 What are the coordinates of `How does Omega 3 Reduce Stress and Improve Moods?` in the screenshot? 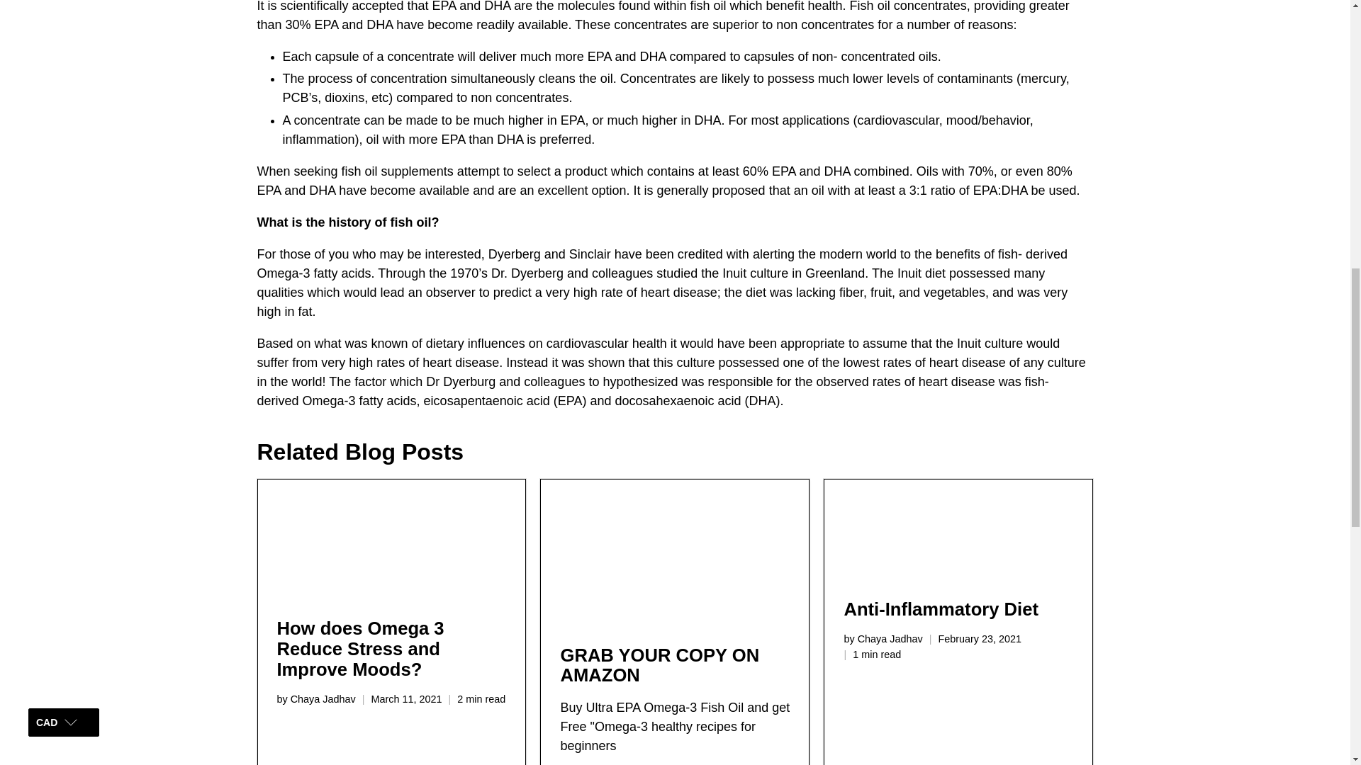 It's located at (391, 539).